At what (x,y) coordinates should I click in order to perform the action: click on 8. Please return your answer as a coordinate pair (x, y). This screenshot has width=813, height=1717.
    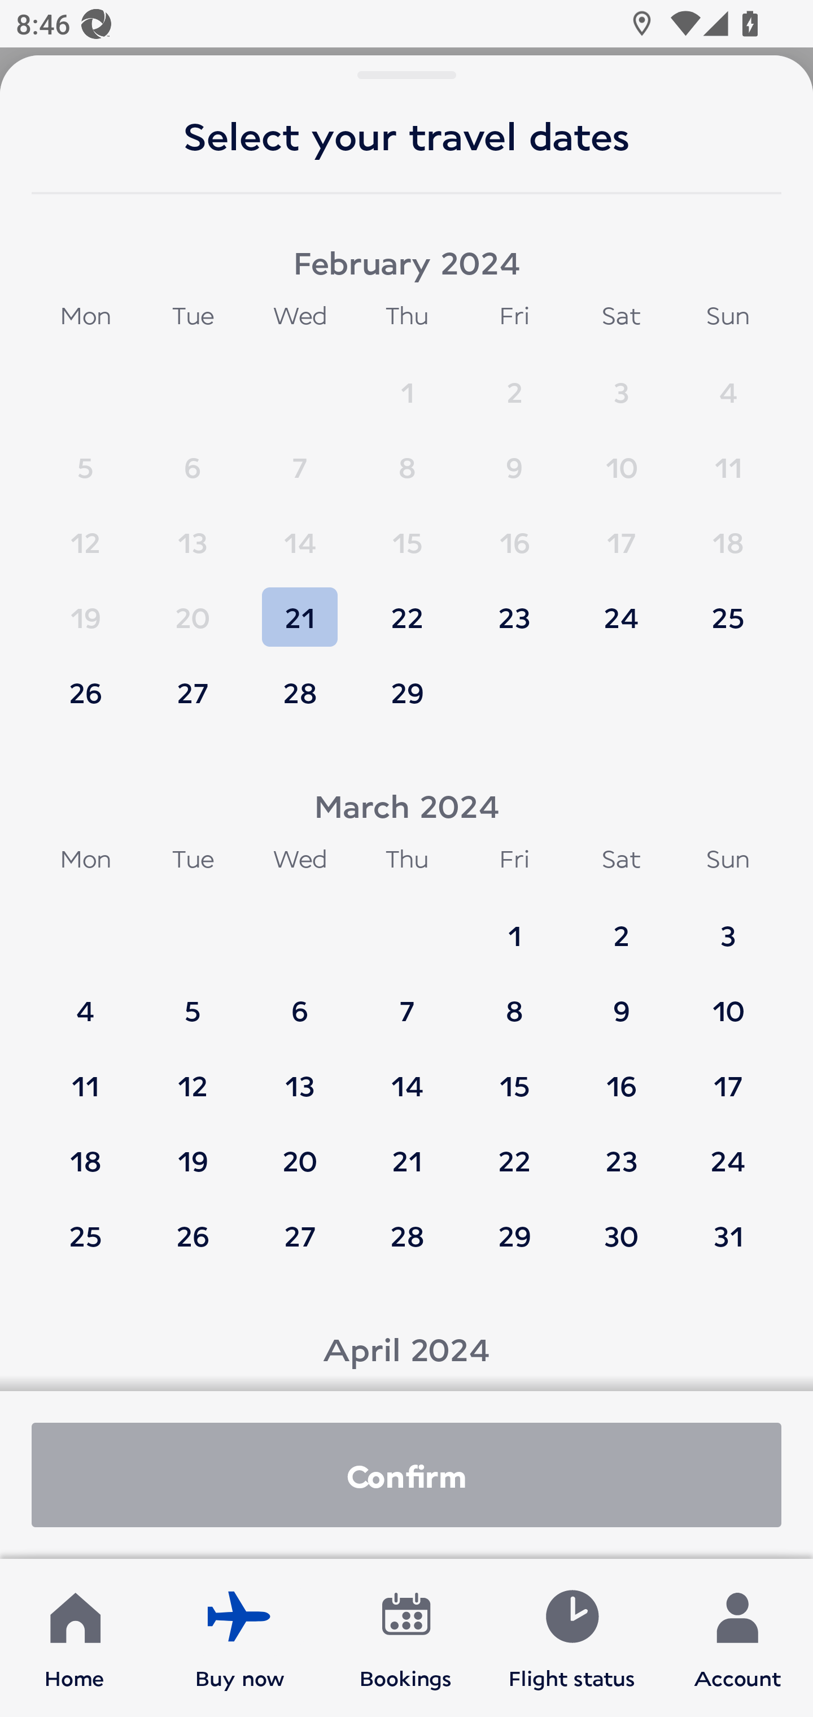
    Looking at the image, I should click on (514, 1001).